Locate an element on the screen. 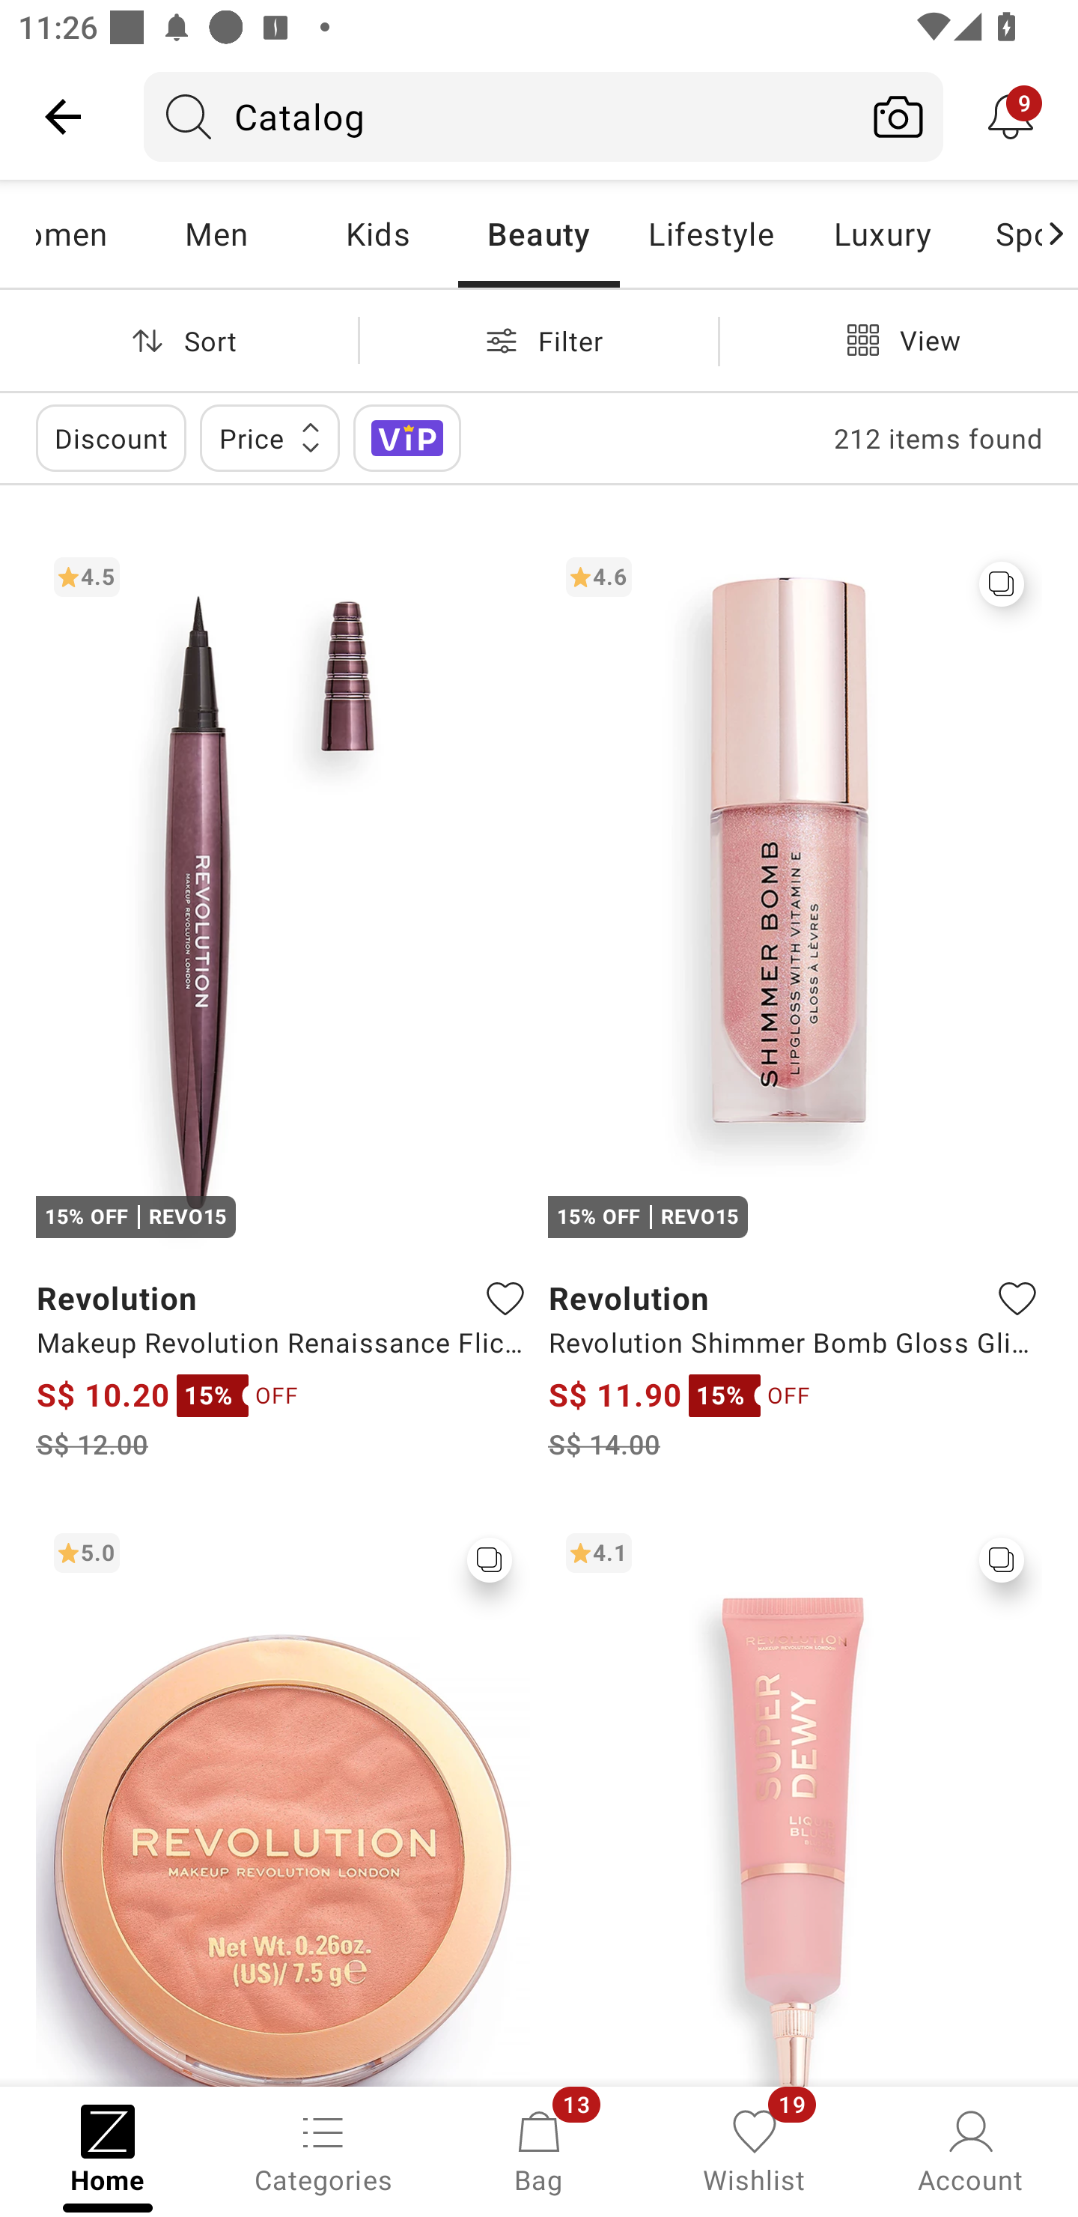 Image resolution: width=1078 pixels, height=2217 pixels. 4.1 is located at coordinates (795, 1800).